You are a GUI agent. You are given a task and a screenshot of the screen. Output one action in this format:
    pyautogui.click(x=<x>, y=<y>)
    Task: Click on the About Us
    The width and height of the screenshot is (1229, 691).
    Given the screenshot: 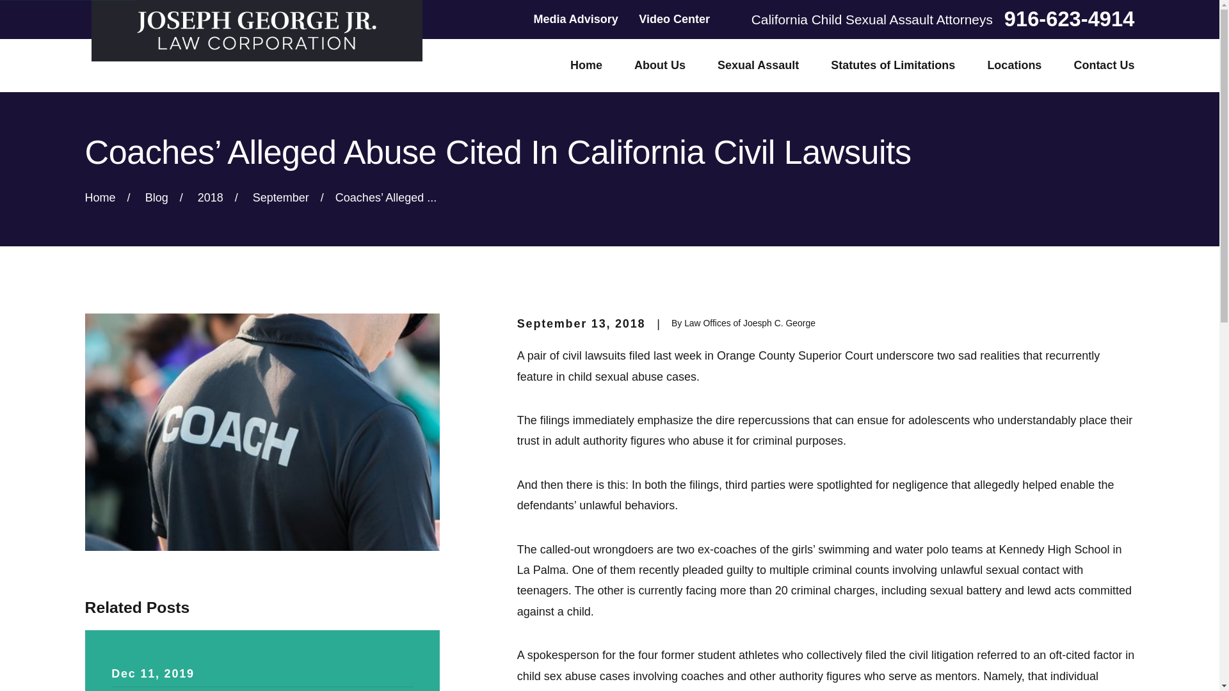 What is the action you would take?
    pyautogui.click(x=659, y=65)
    